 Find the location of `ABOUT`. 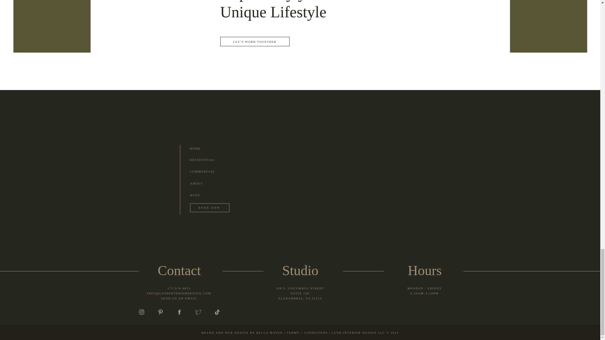

ABOUT is located at coordinates (209, 160).